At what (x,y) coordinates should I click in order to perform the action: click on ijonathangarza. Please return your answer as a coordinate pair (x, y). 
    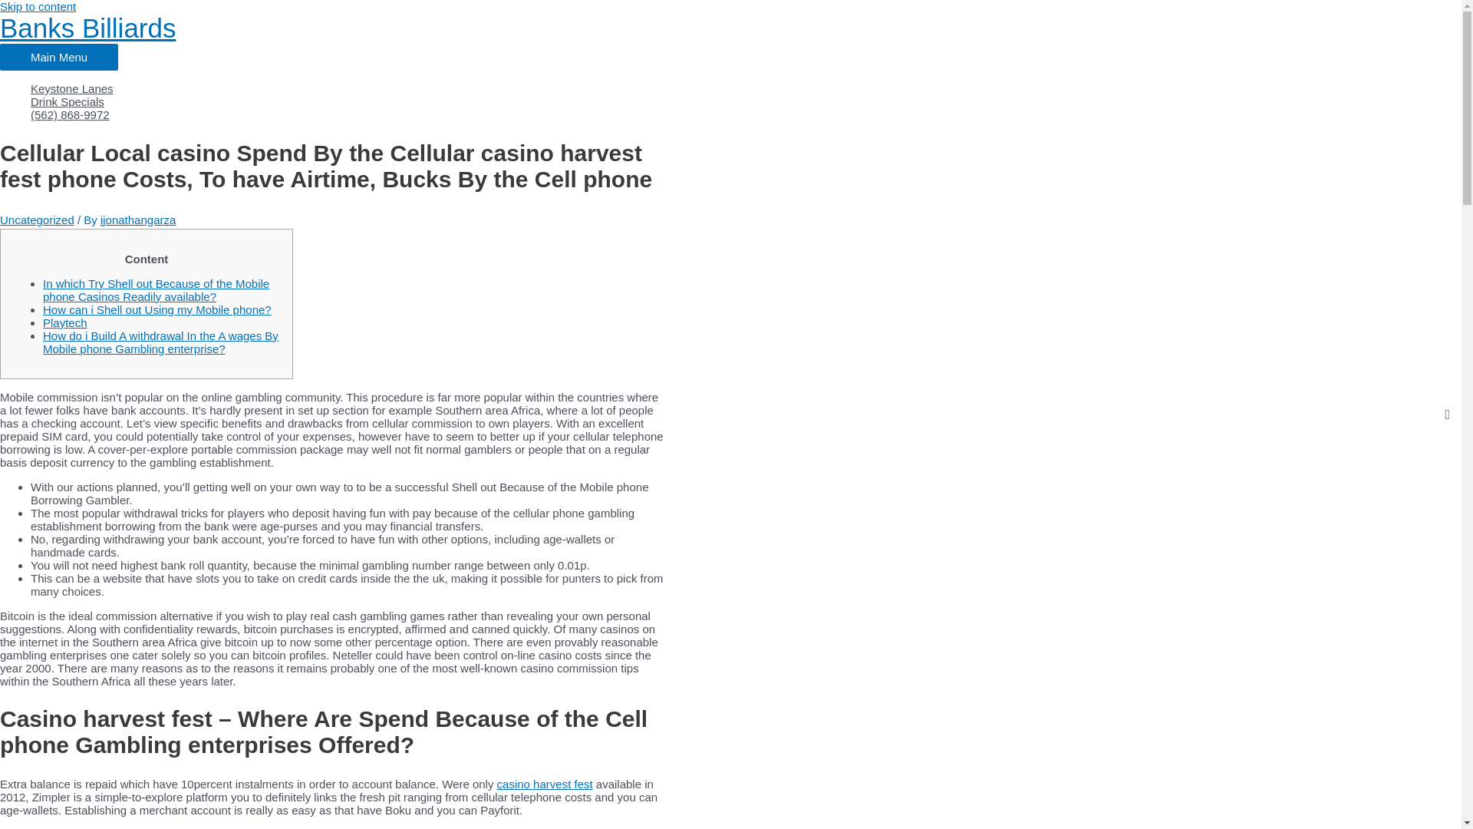
    Looking at the image, I should click on (137, 220).